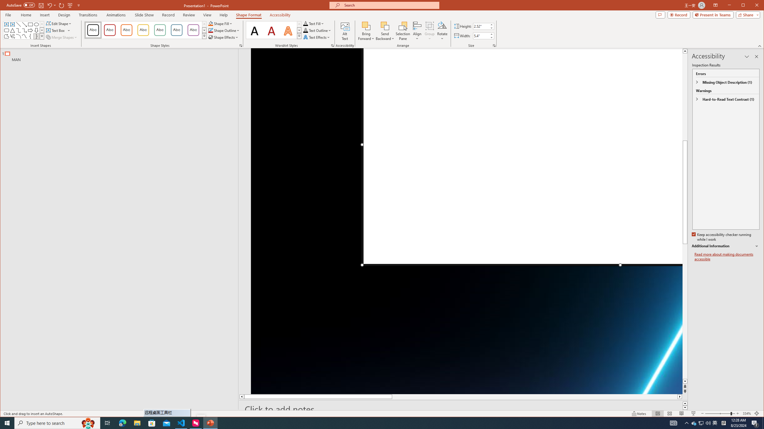 This screenshot has height=429, width=764. What do you see at coordinates (145, 30) in the screenshot?
I see `AutomationID: ShapeStylesGallery` at bounding box center [145, 30].